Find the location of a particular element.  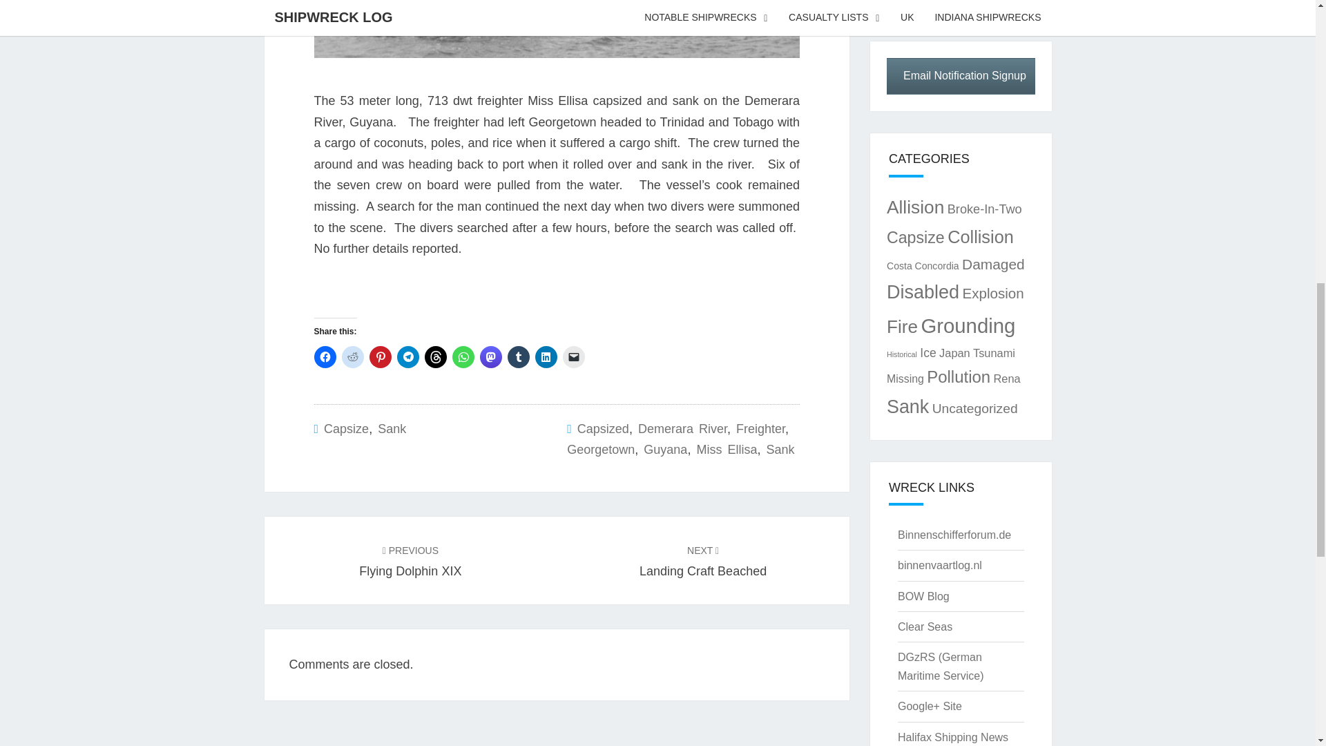

Click to email a link to a friend is located at coordinates (573, 357).